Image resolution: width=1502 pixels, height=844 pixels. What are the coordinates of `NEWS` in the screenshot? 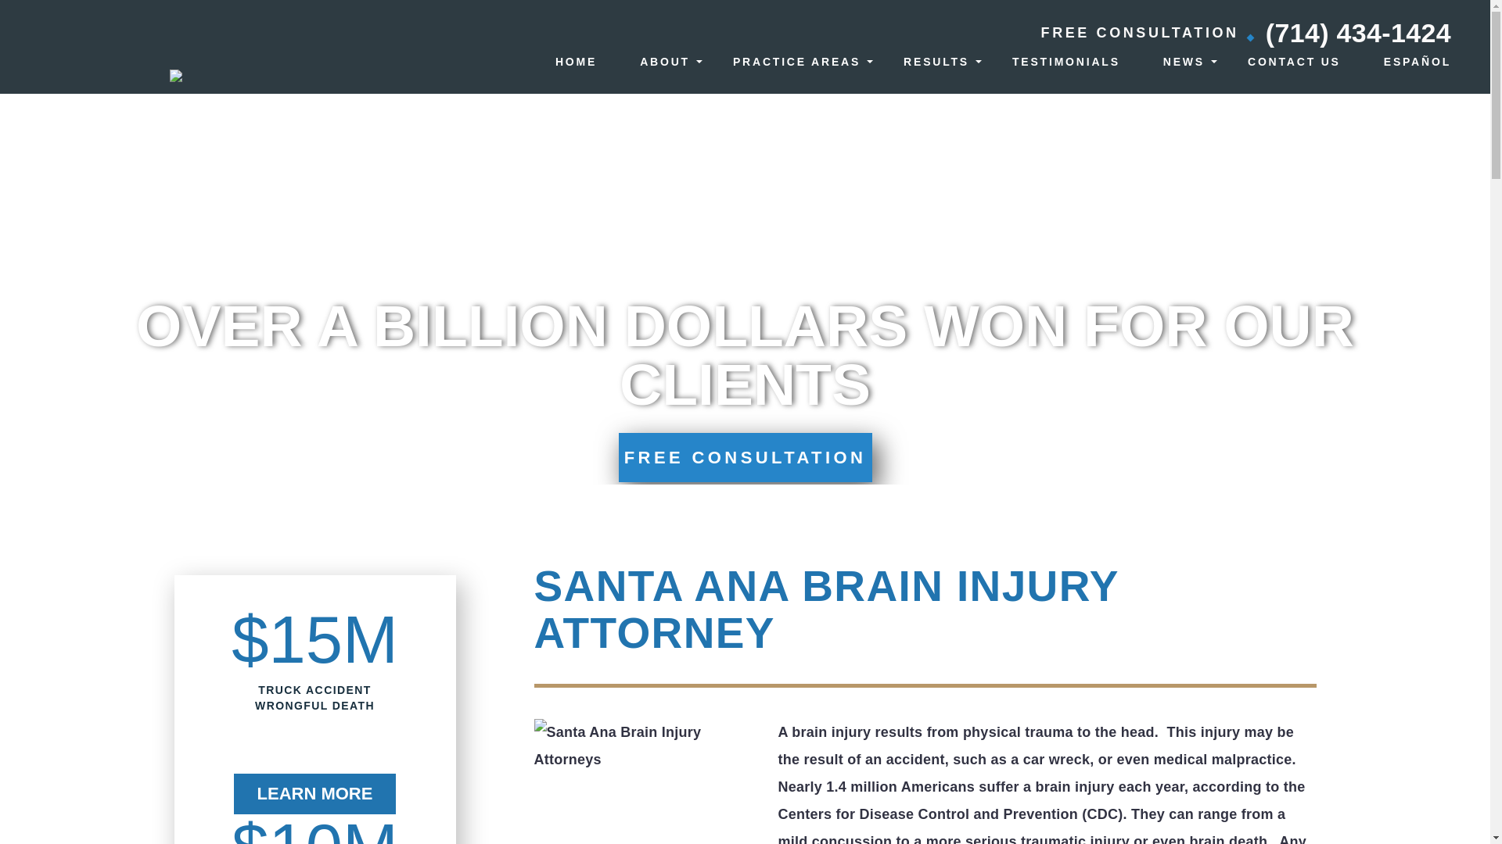 It's located at (1183, 62).